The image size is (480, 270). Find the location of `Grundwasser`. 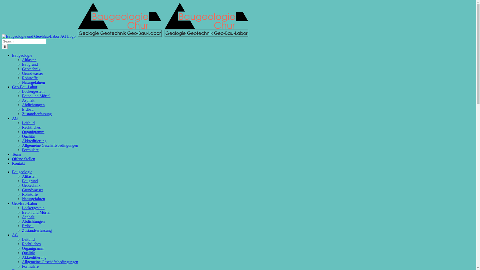

Grundwasser is located at coordinates (32, 73).